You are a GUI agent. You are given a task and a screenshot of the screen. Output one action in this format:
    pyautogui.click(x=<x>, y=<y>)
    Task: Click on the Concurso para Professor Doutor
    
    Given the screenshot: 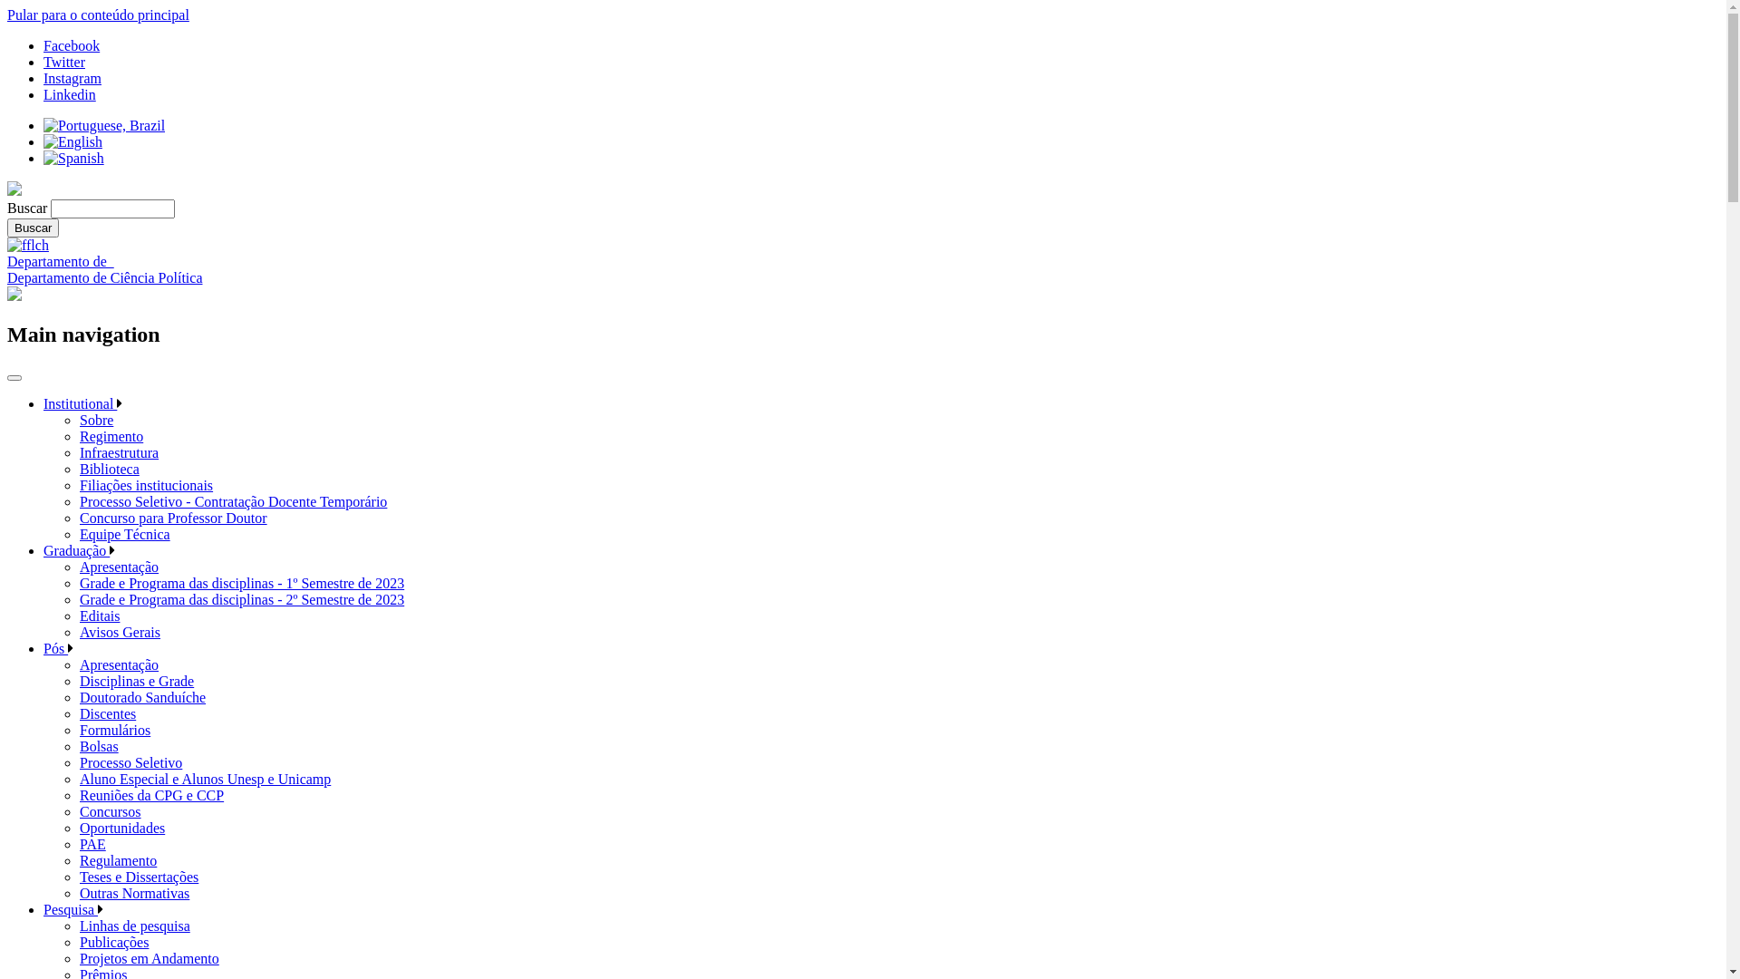 What is the action you would take?
    pyautogui.click(x=174, y=519)
    